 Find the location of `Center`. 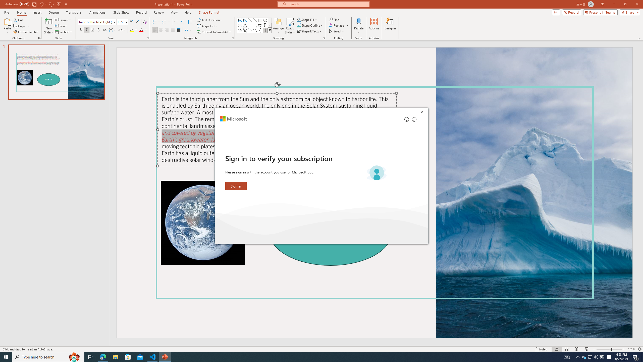

Center is located at coordinates (161, 30).